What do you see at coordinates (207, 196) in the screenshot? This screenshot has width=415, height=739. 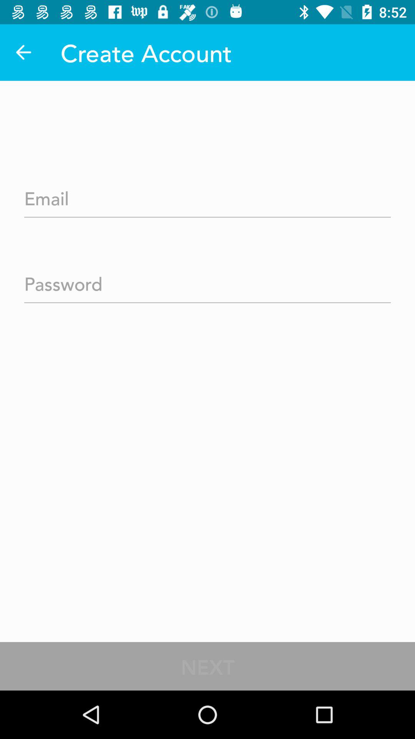 I see `enter email box` at bounding box center [207, 196].